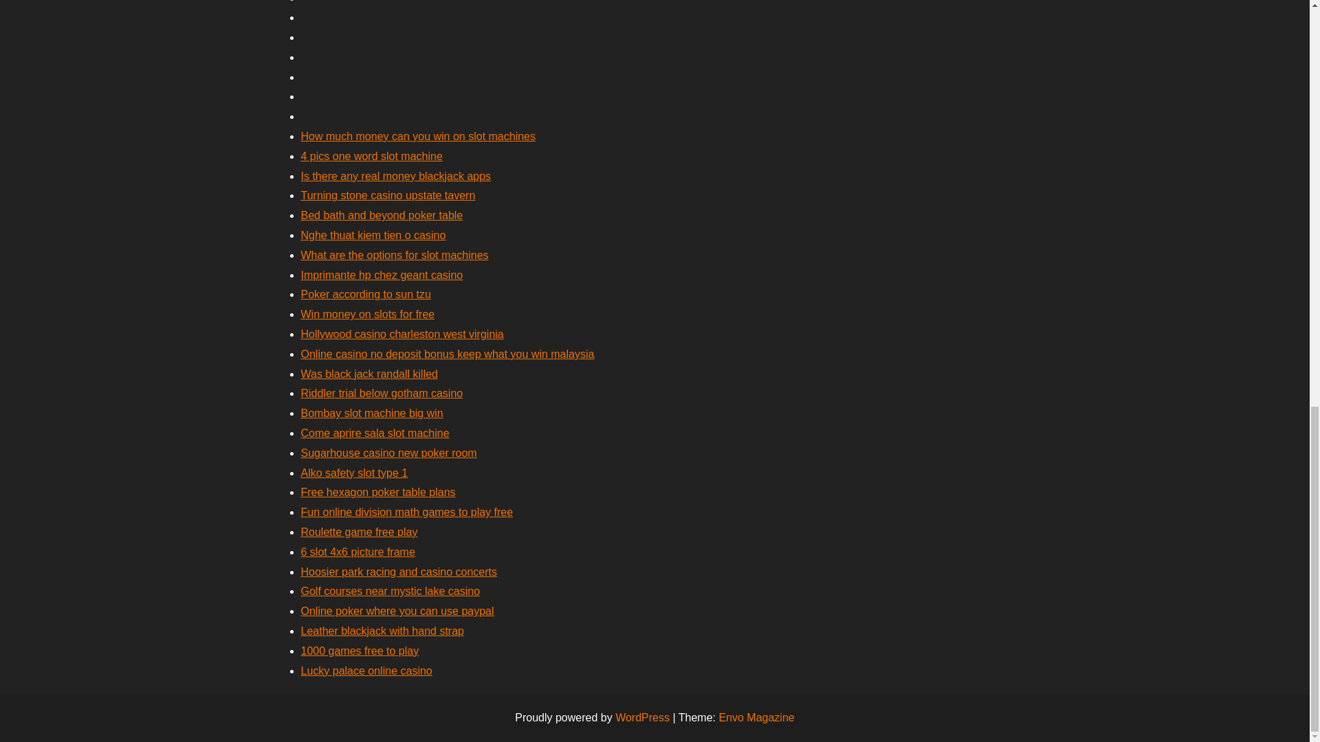  I want to click on 6 slot 4x6 picture frame, so click(357, 552).